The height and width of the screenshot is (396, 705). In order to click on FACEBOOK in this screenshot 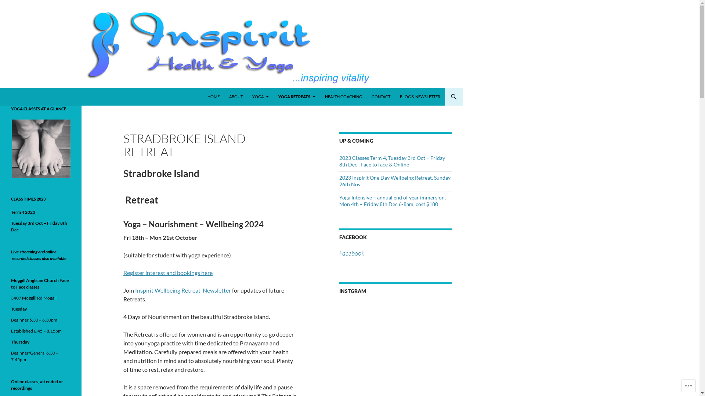, I will do `click(353, 237)`.